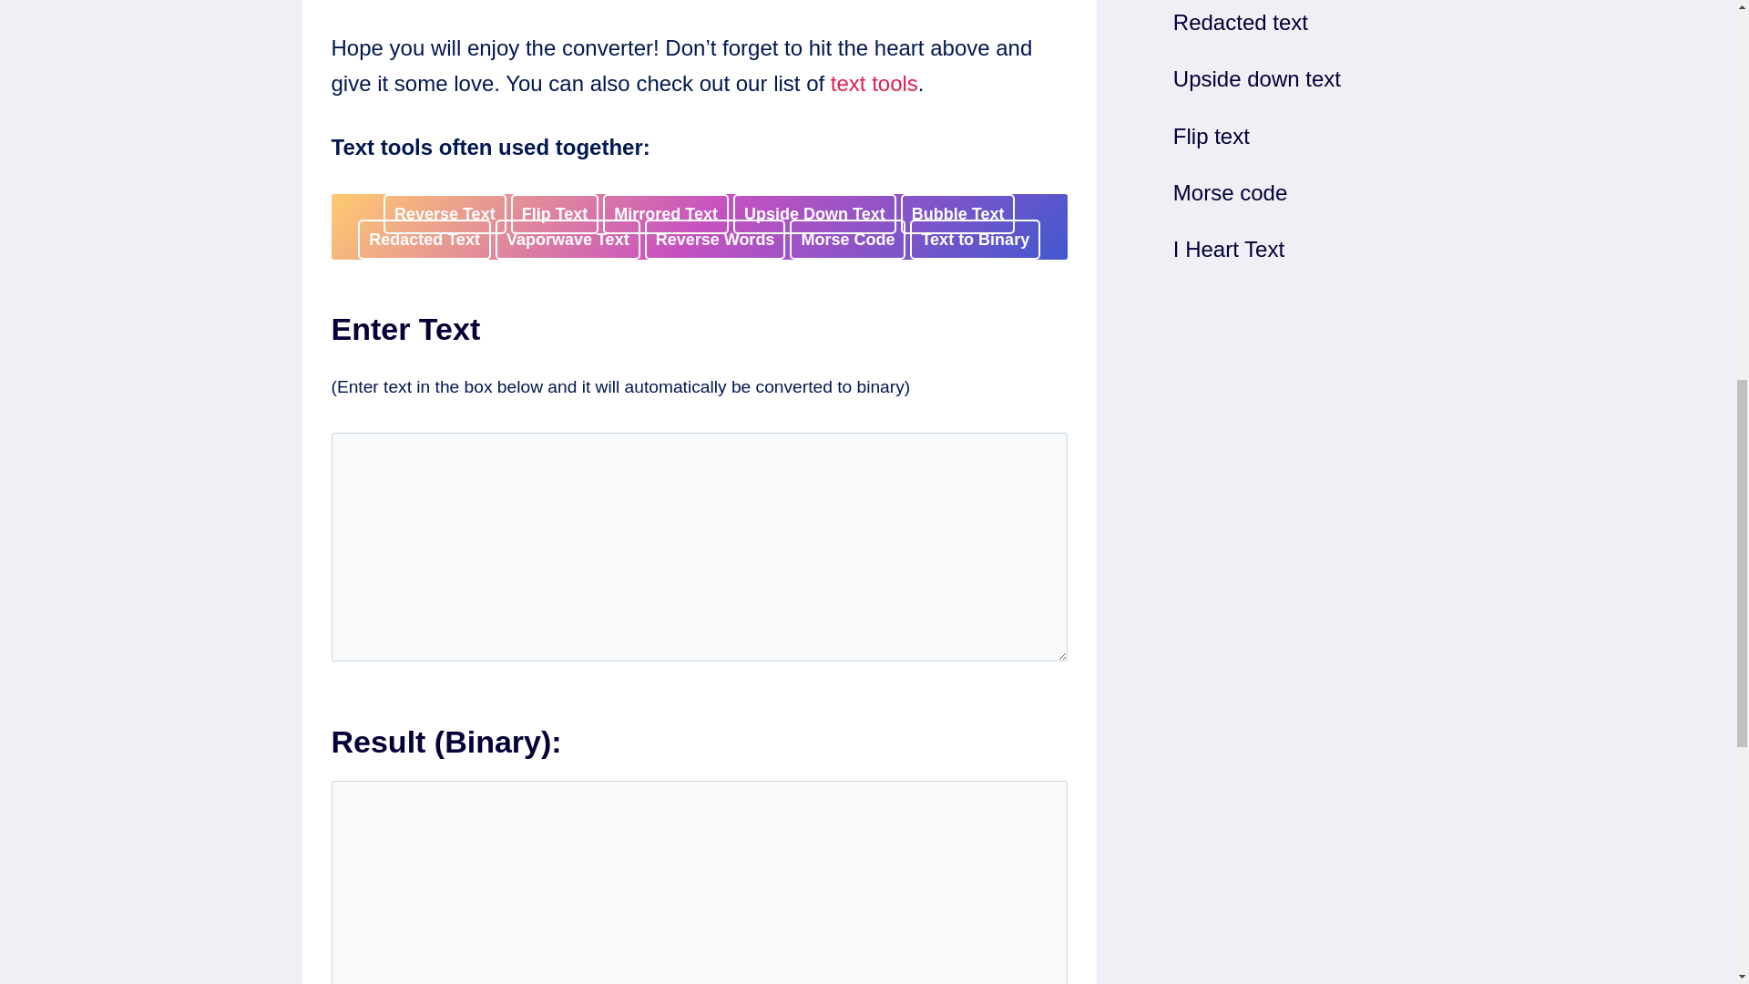 The image size is (1749, 984). What do you see at coordinates (847, 239) in the screenshot?
I see `Morse Code` at bounding box center [847, 239].